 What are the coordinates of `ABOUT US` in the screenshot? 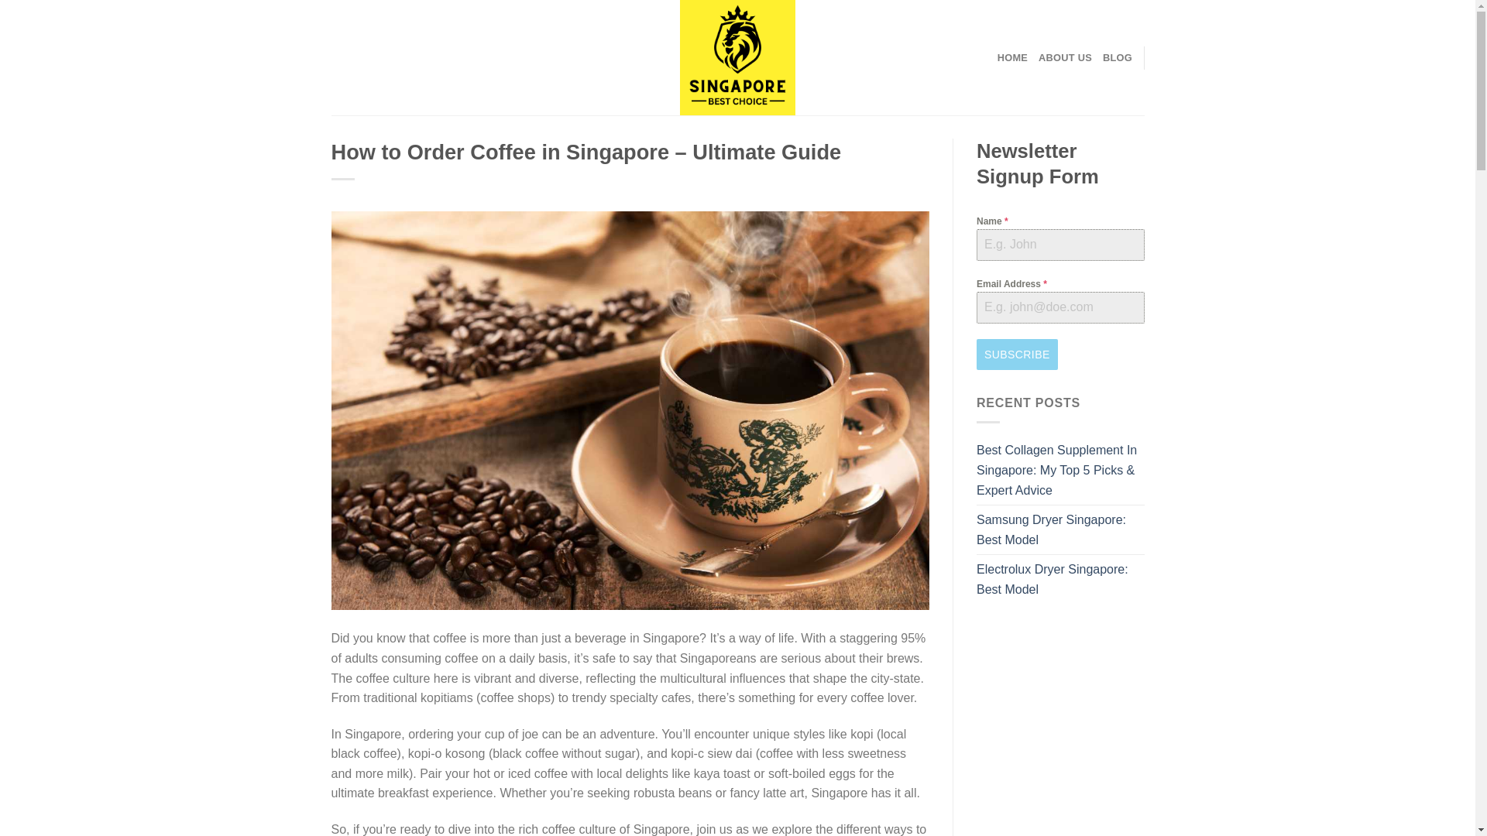 It's located at (1064, 57).